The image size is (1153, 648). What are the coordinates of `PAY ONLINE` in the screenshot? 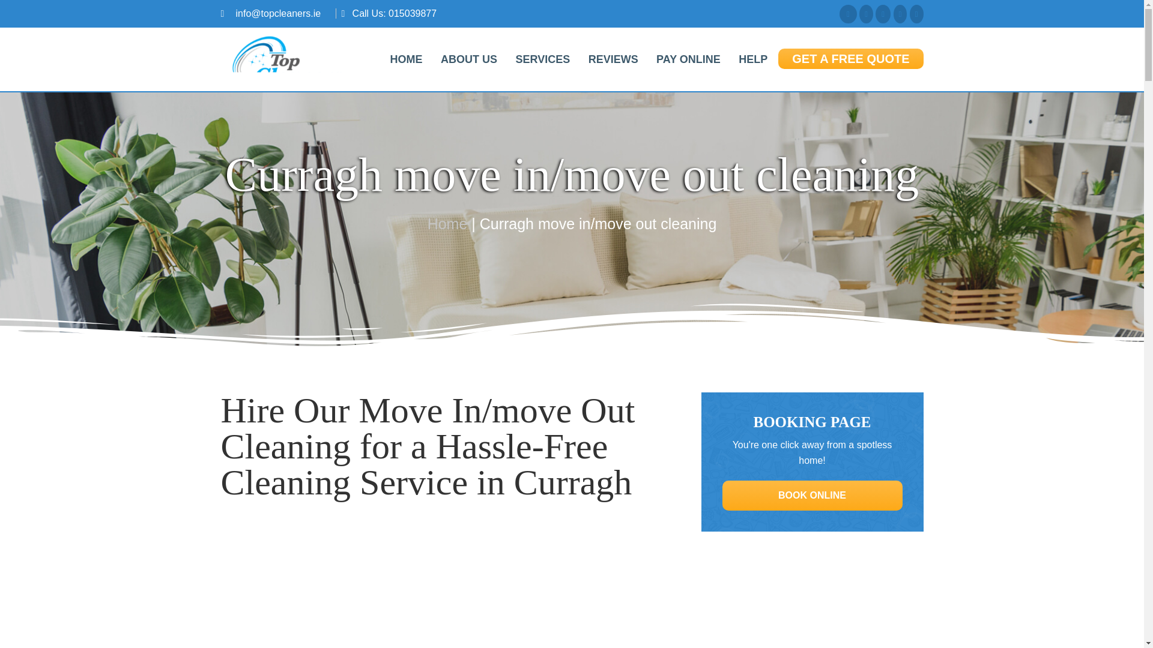 It's located at (688, 59).